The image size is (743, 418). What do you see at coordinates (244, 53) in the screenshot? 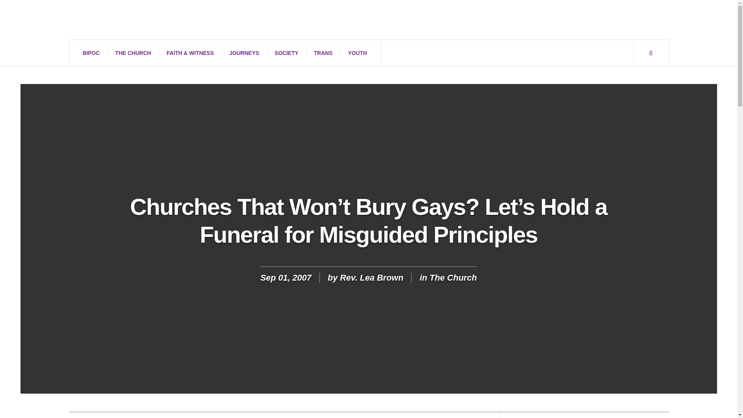
I see `JOURNEYS` at bounding box center [244, 53].